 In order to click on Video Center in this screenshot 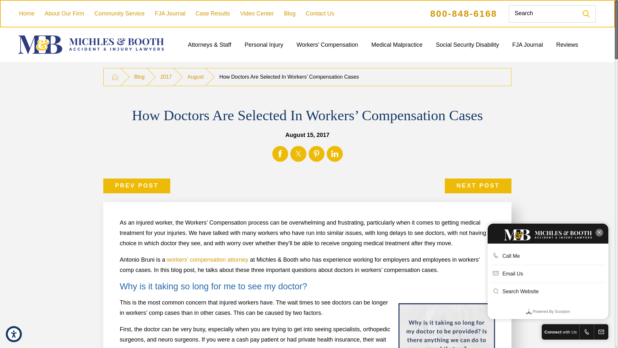, I will do `click(257, 14)`.